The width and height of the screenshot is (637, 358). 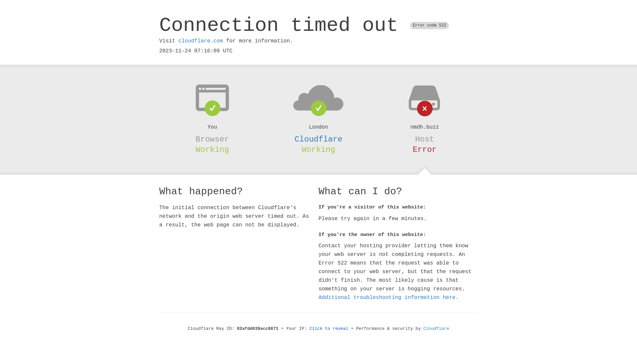 I want to click on Additional troubleshooting information here., so click(x=389, y=298).